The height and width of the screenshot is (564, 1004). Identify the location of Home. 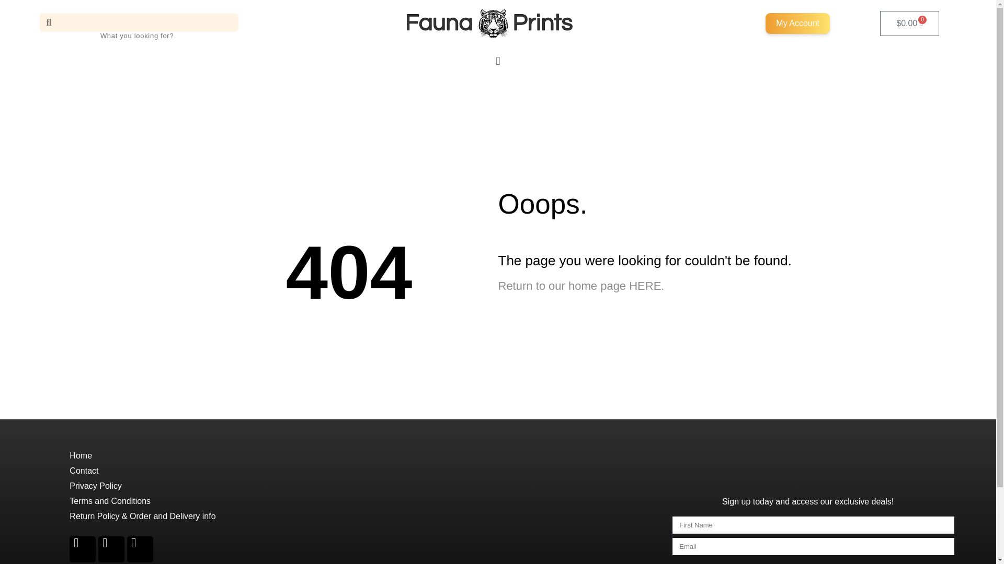
(81, 455).